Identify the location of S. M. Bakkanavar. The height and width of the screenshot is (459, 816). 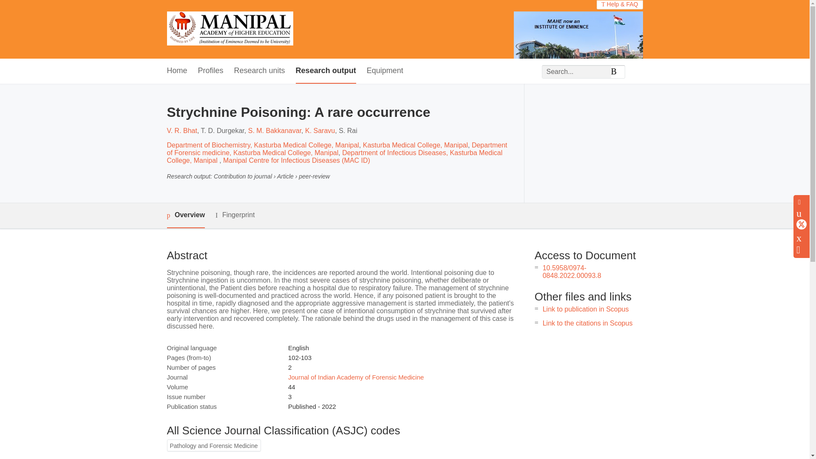
(275, 131).